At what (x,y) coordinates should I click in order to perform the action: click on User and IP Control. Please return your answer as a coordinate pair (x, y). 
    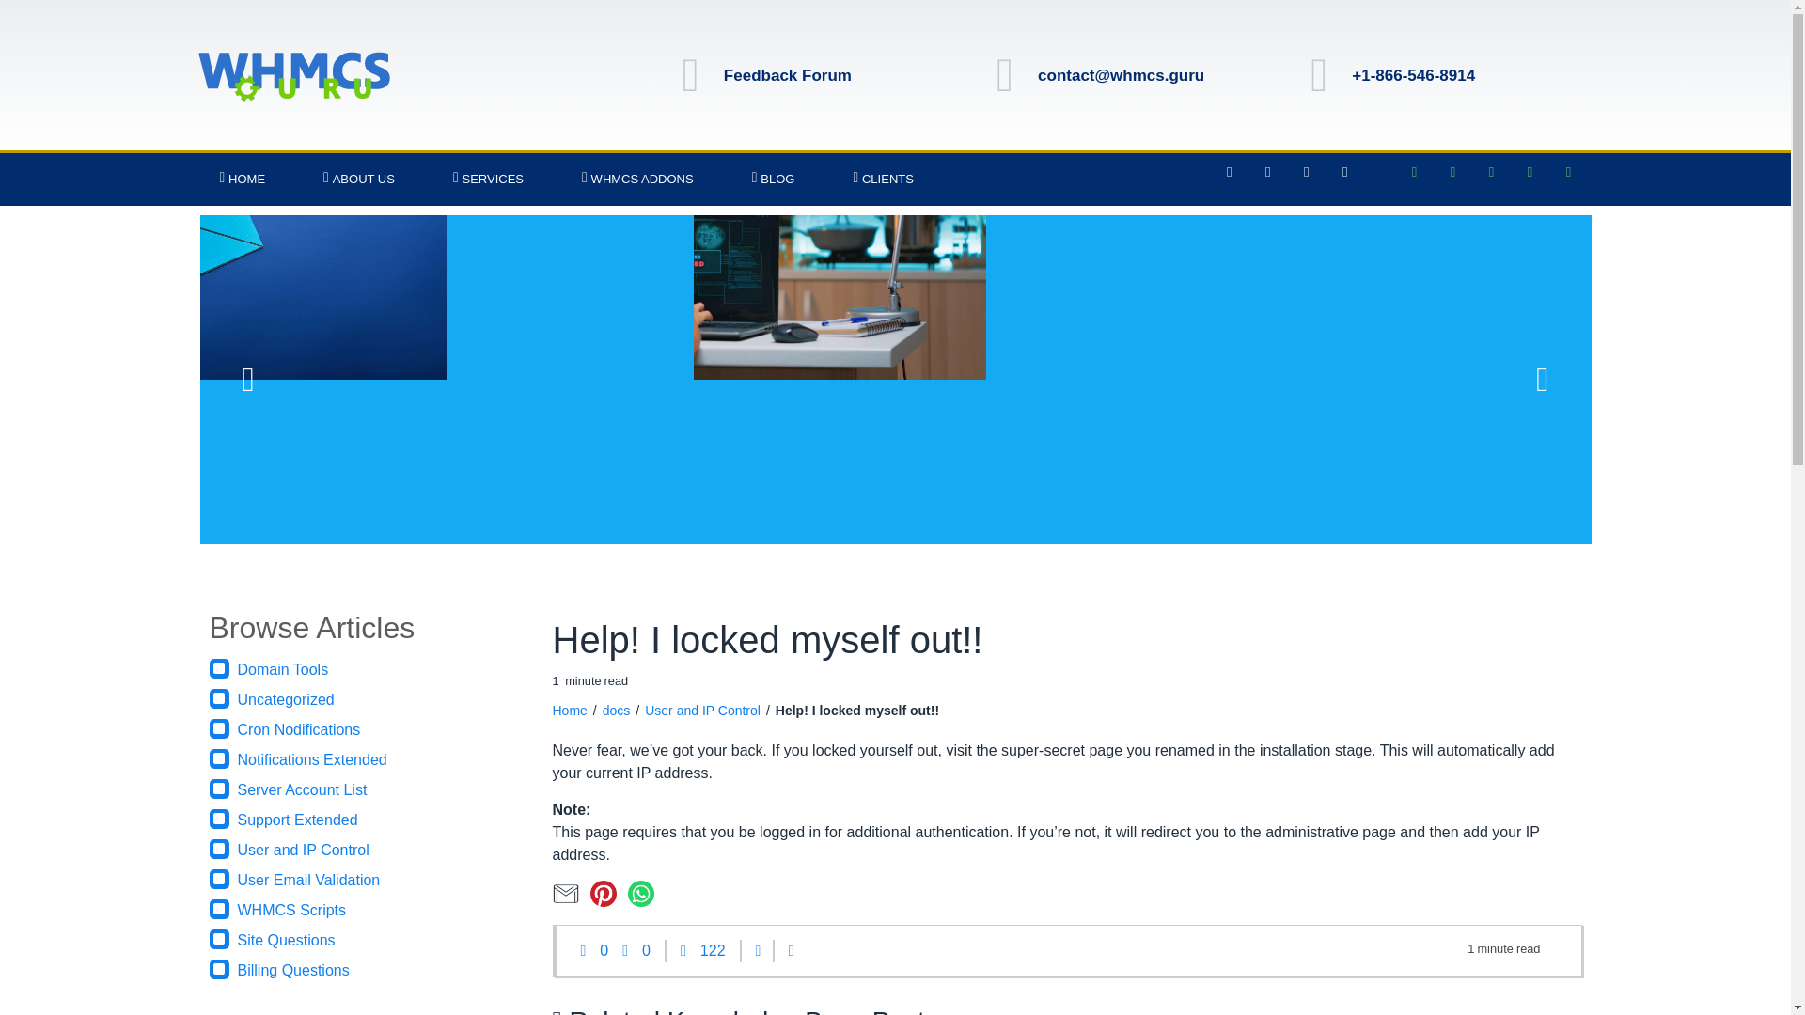
    Looking at the image, I should click on (701, 710).